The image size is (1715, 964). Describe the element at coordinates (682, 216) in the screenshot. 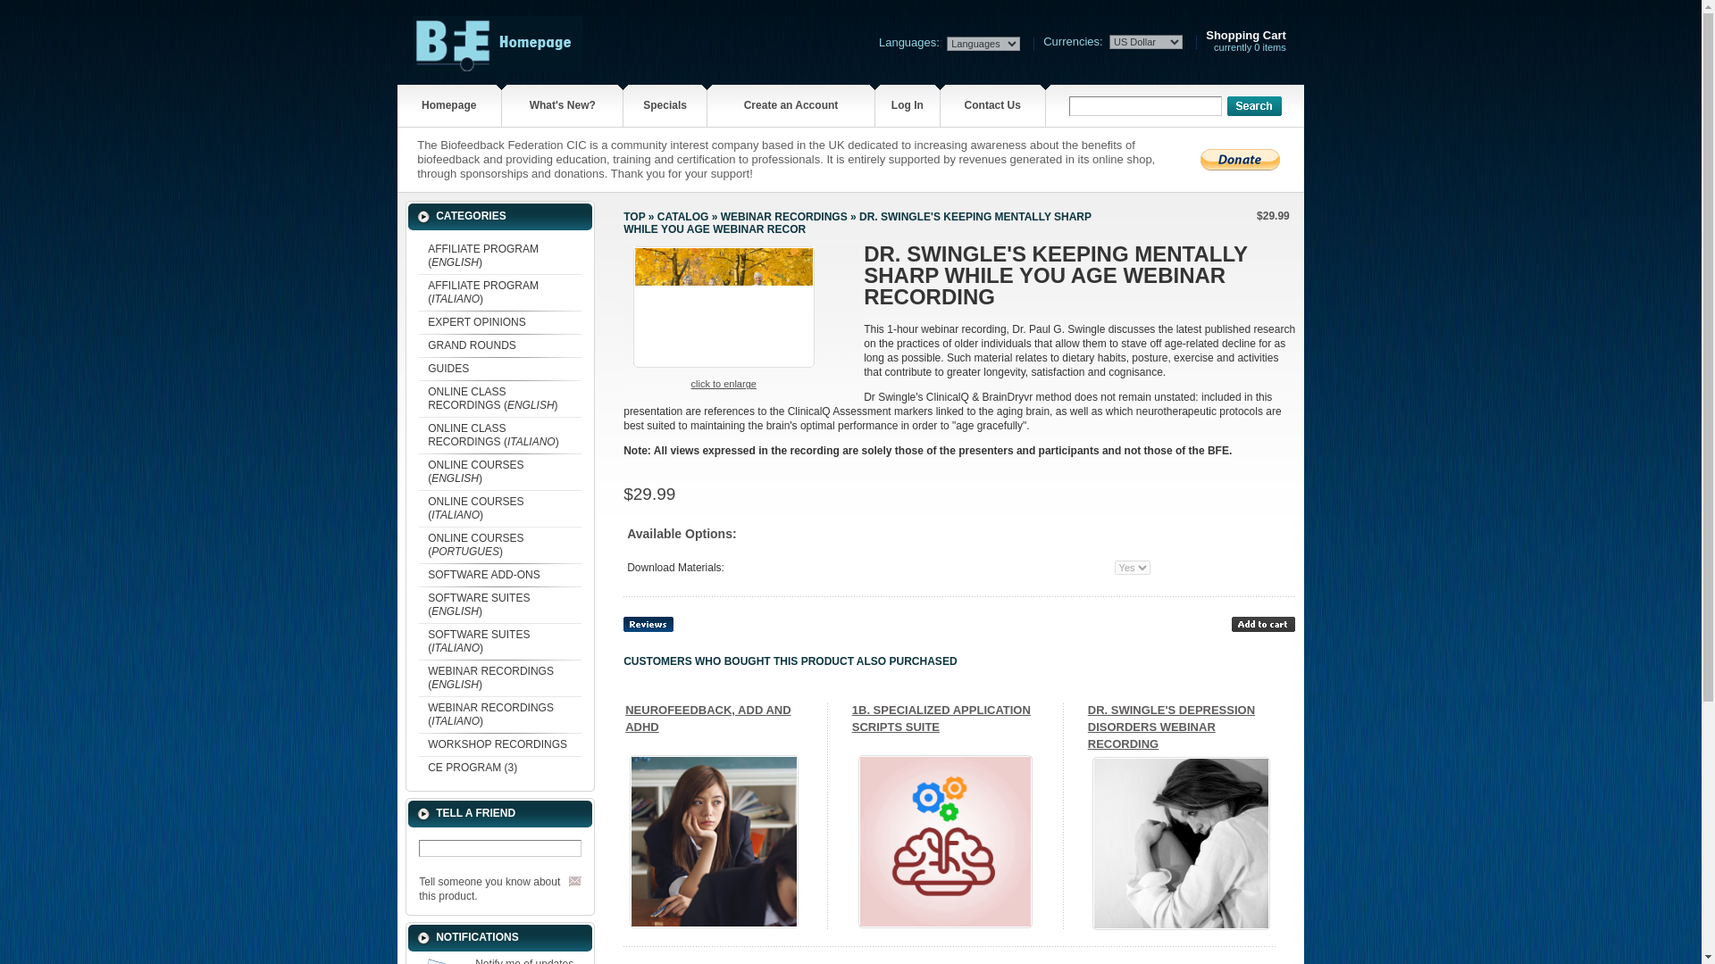

I see `CATALOG` at that location.